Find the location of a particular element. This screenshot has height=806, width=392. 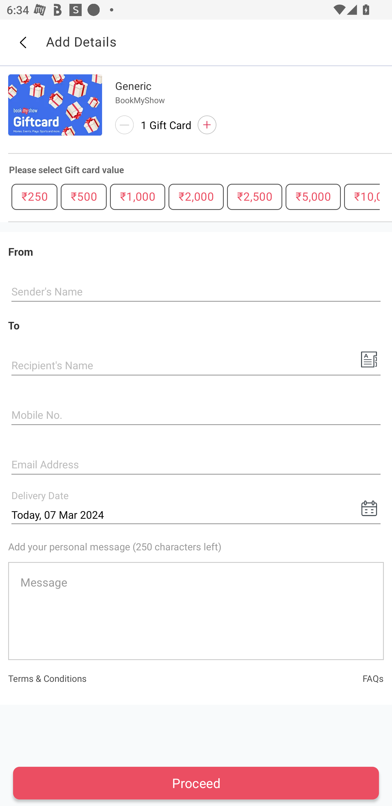

₹2,000 is located at coordinates (196, 197).